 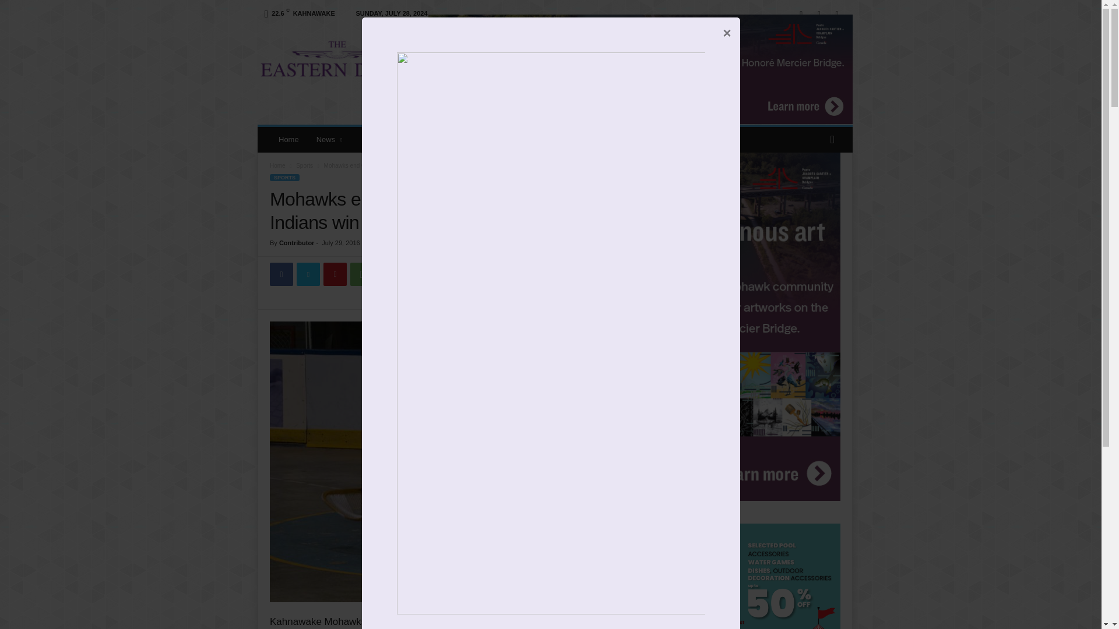 What do you see at coordinates (304, 165) in the screenshot?
I see `View all posts in Sports` at bounding box center [304, 165].